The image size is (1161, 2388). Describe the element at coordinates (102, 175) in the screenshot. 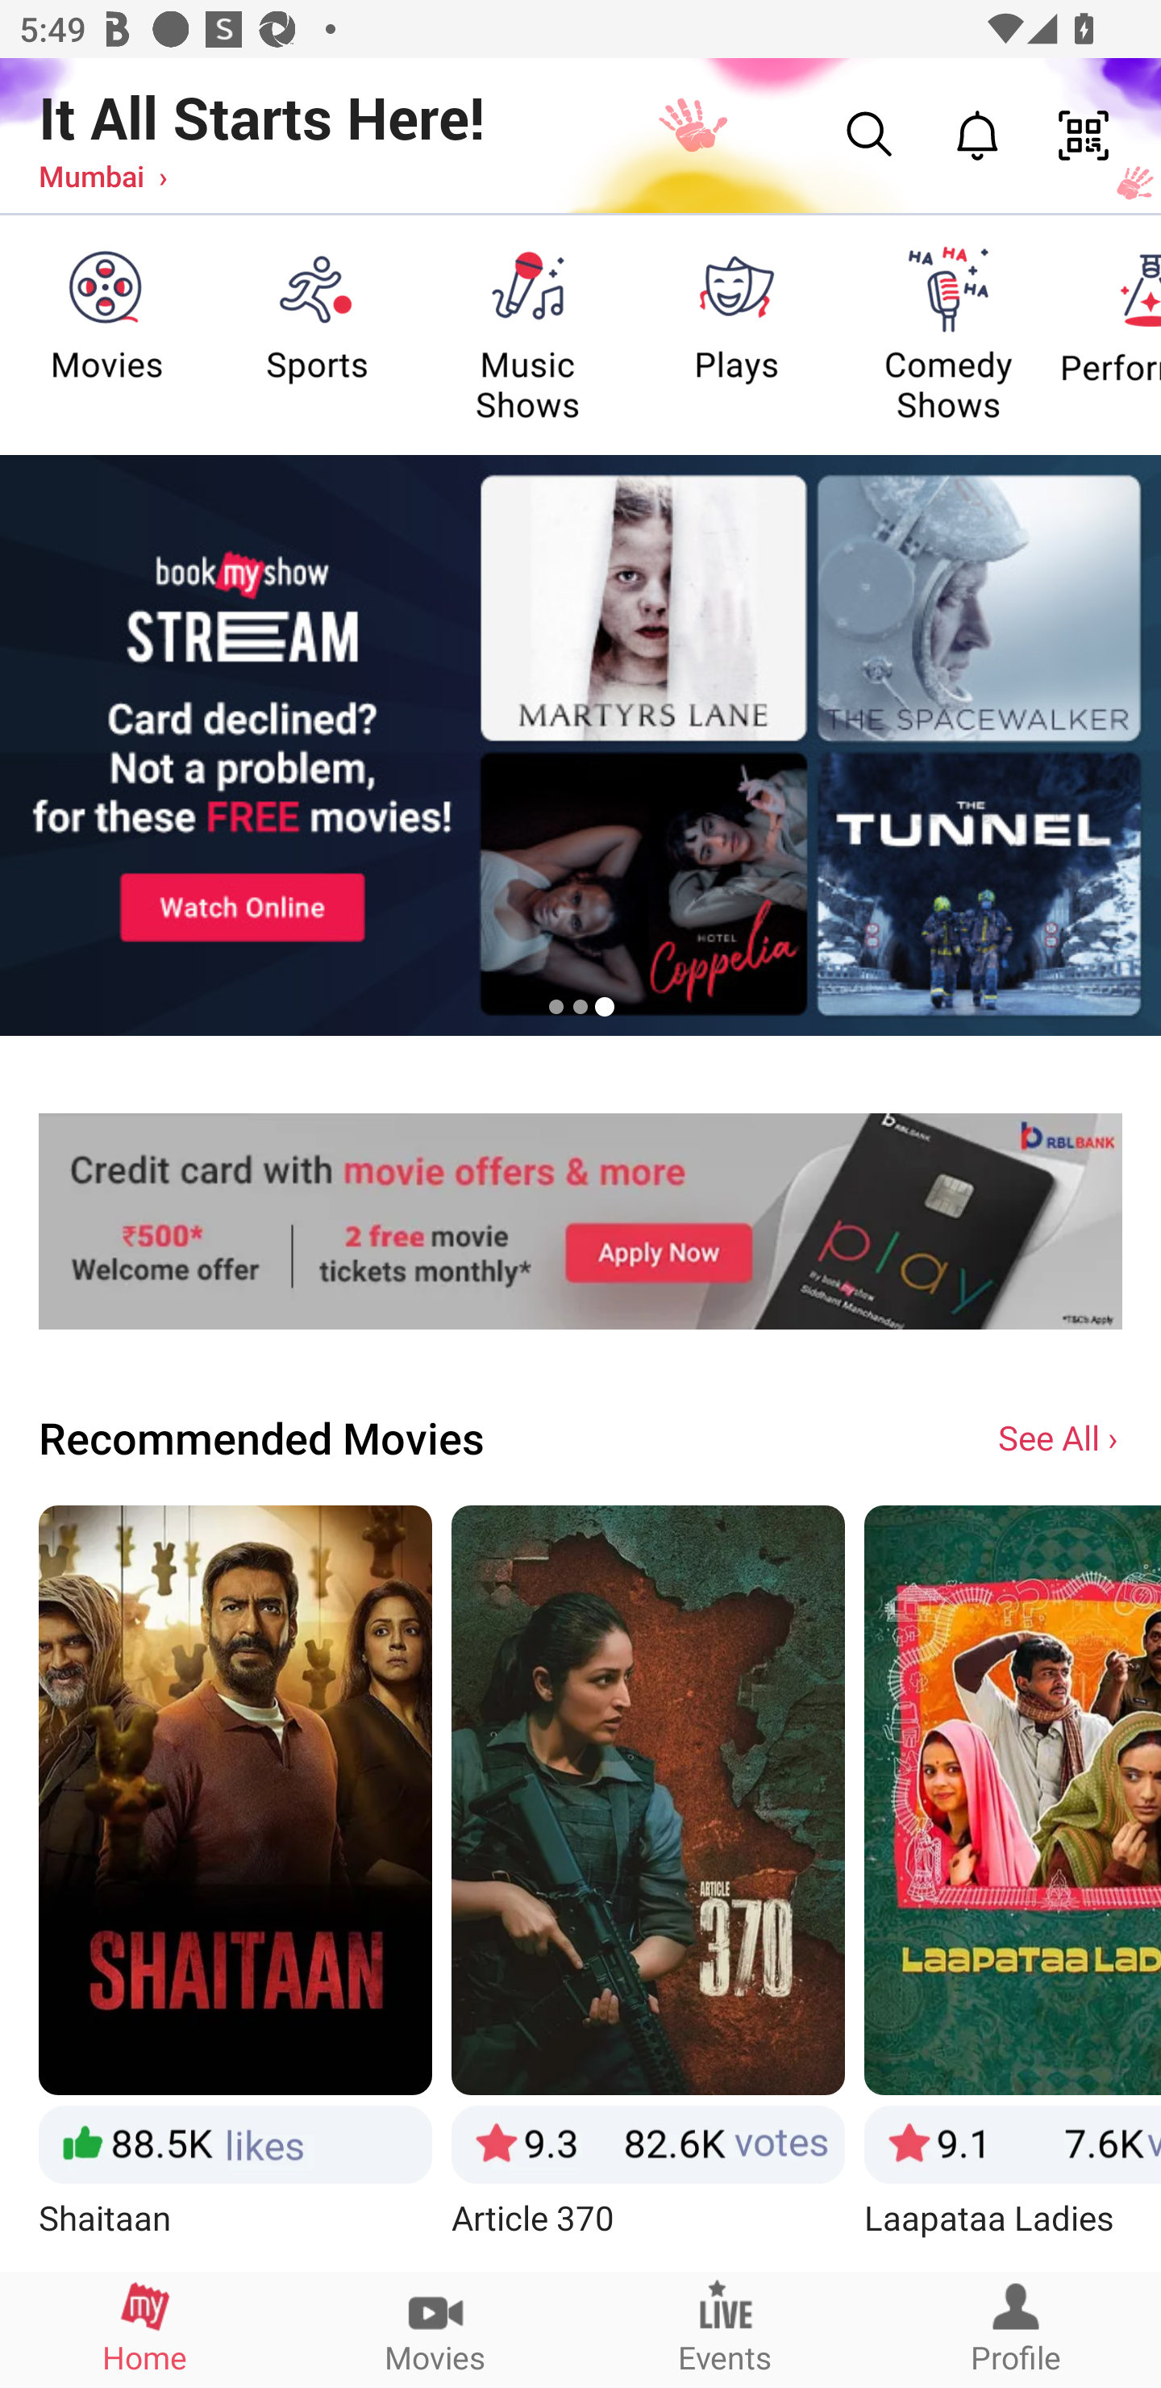

I see `Mumbai  ›` at that location.